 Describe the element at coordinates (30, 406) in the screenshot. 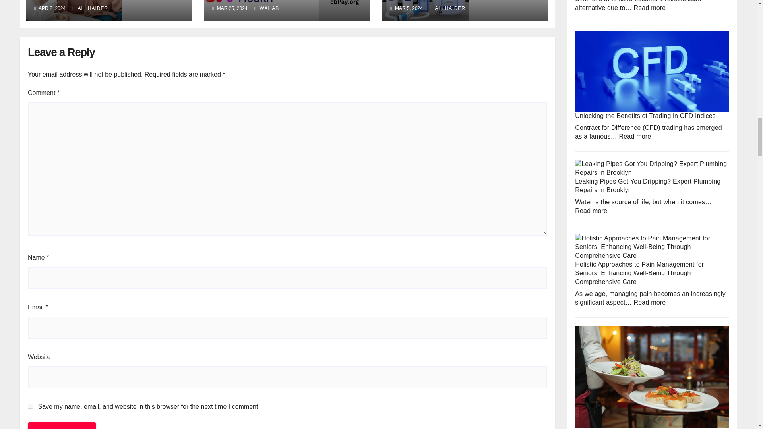

I see `yes` at that location.